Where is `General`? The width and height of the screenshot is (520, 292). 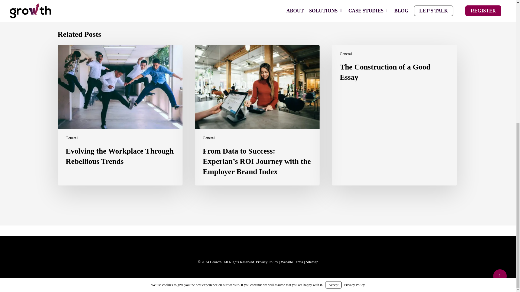 General is located at coordinates (346, 54).